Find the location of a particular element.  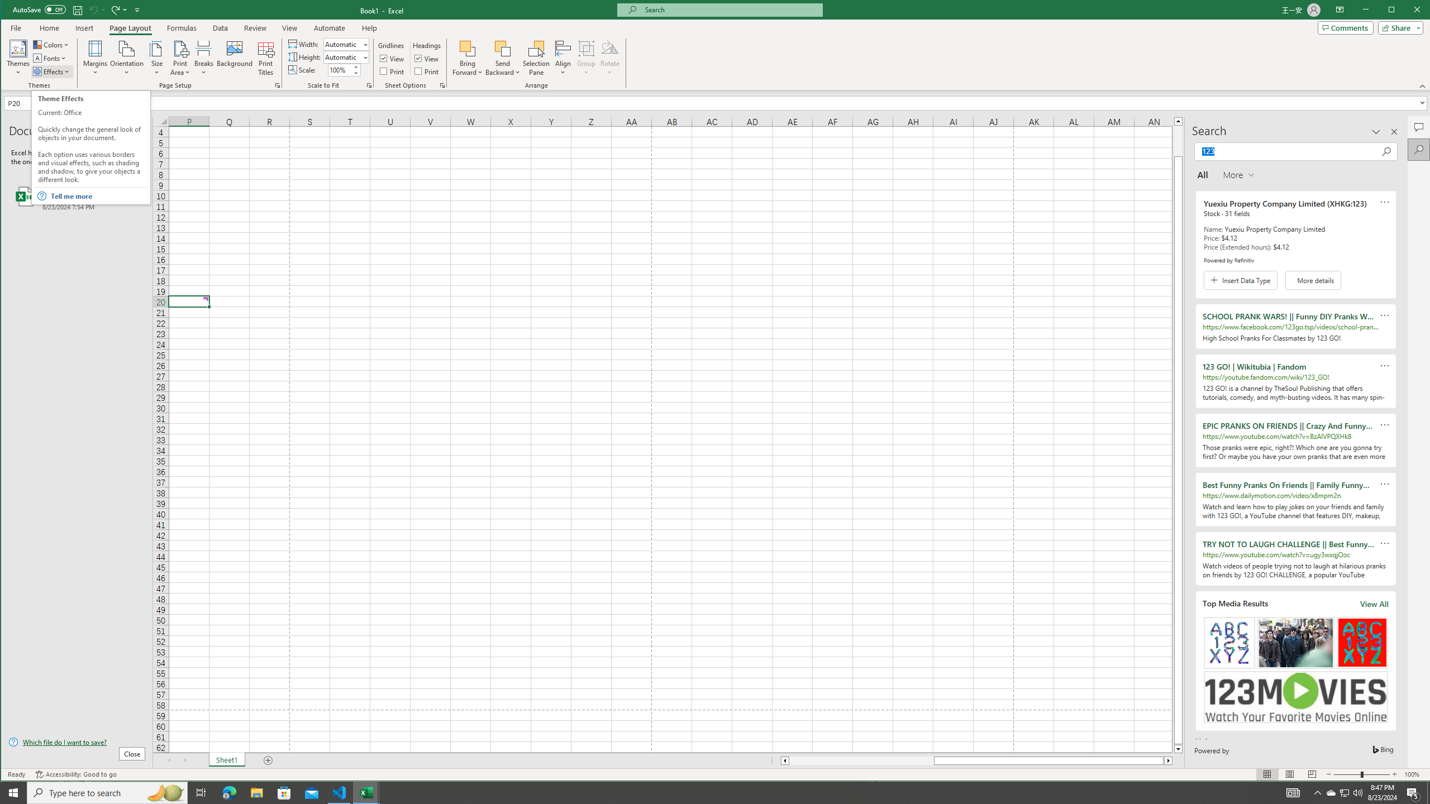

Search highlights icon opens search home window is located at coordinates (165, 793).